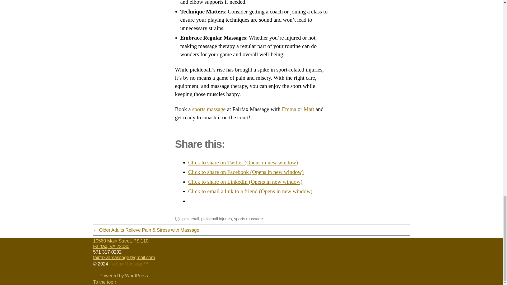  What do you see at coordinates (245, 182) in the screenshot?
I see `Click to share on LinkedIn` at bounding box center [245, 182].